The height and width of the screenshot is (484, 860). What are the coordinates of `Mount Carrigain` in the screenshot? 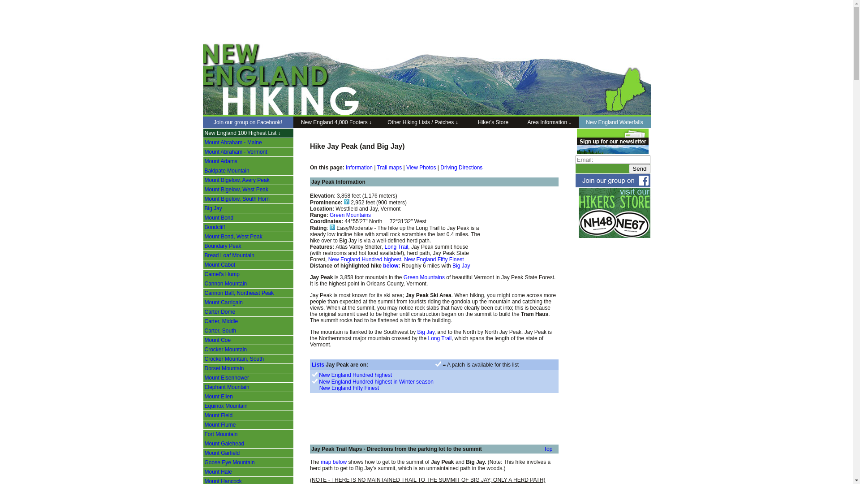 It's located at (223, 302).